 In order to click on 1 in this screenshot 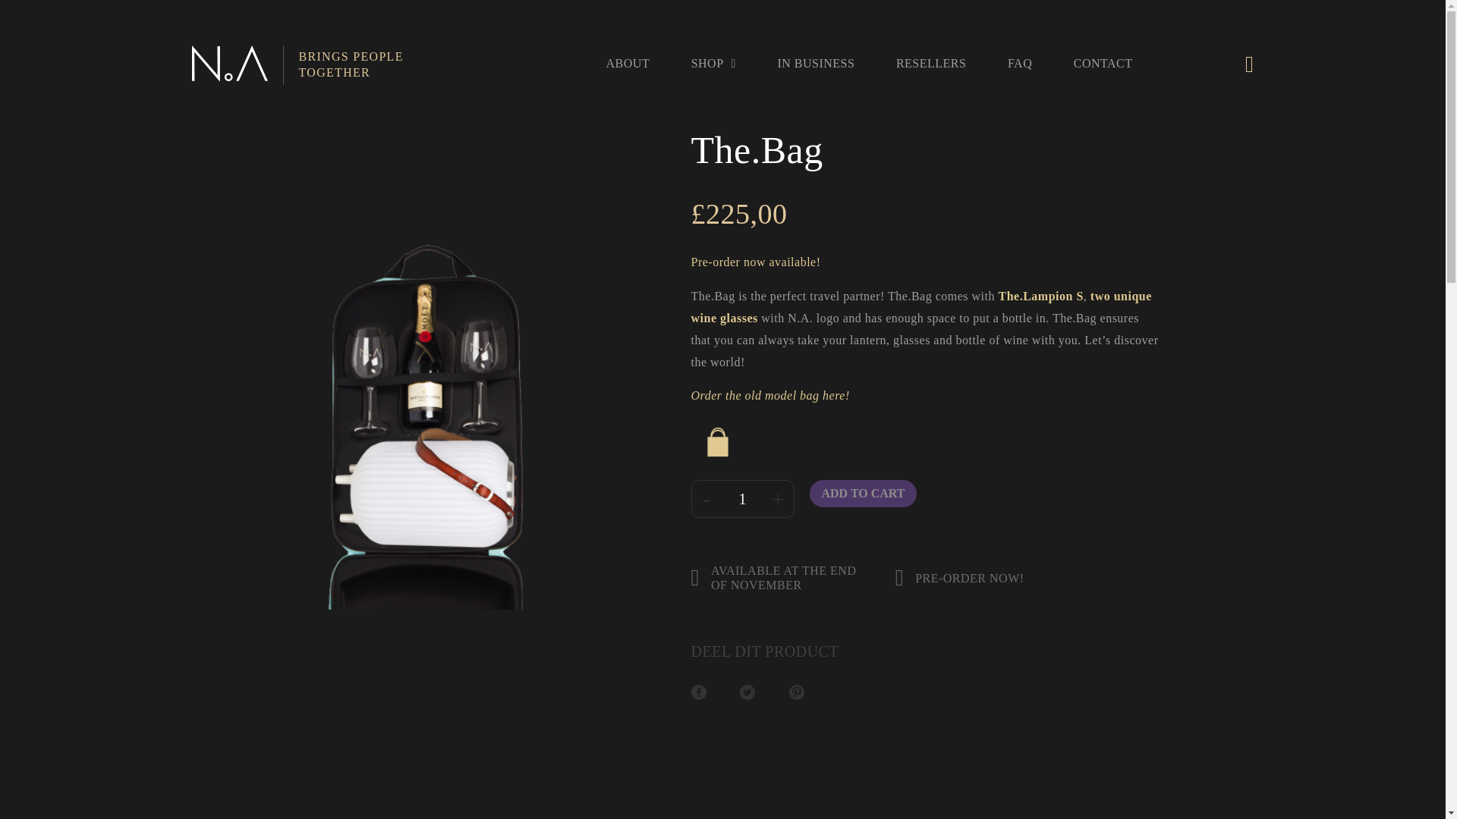, I will do `click(742, 499)`.